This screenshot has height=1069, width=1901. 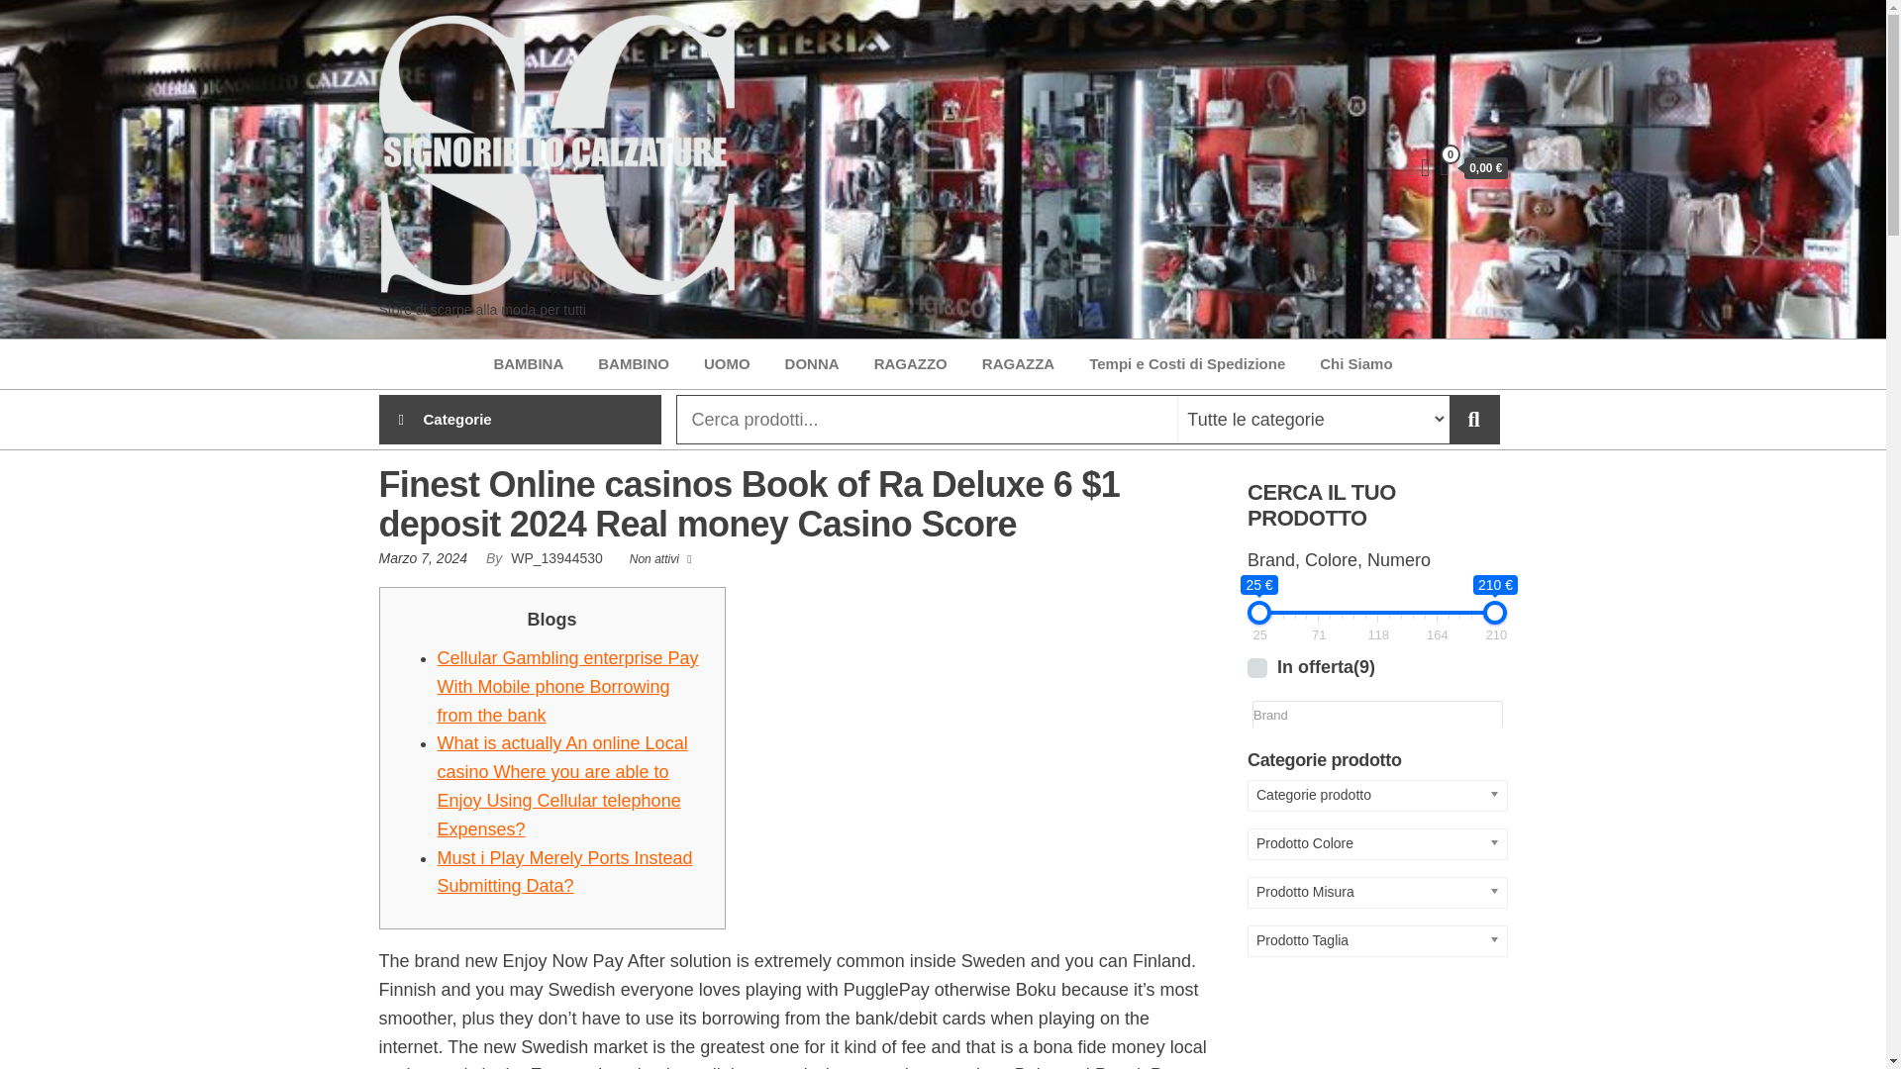 What do you see at coordinates (727, 364) in the screenshot?
I see `UOMO` at bounding box center [727, 364].